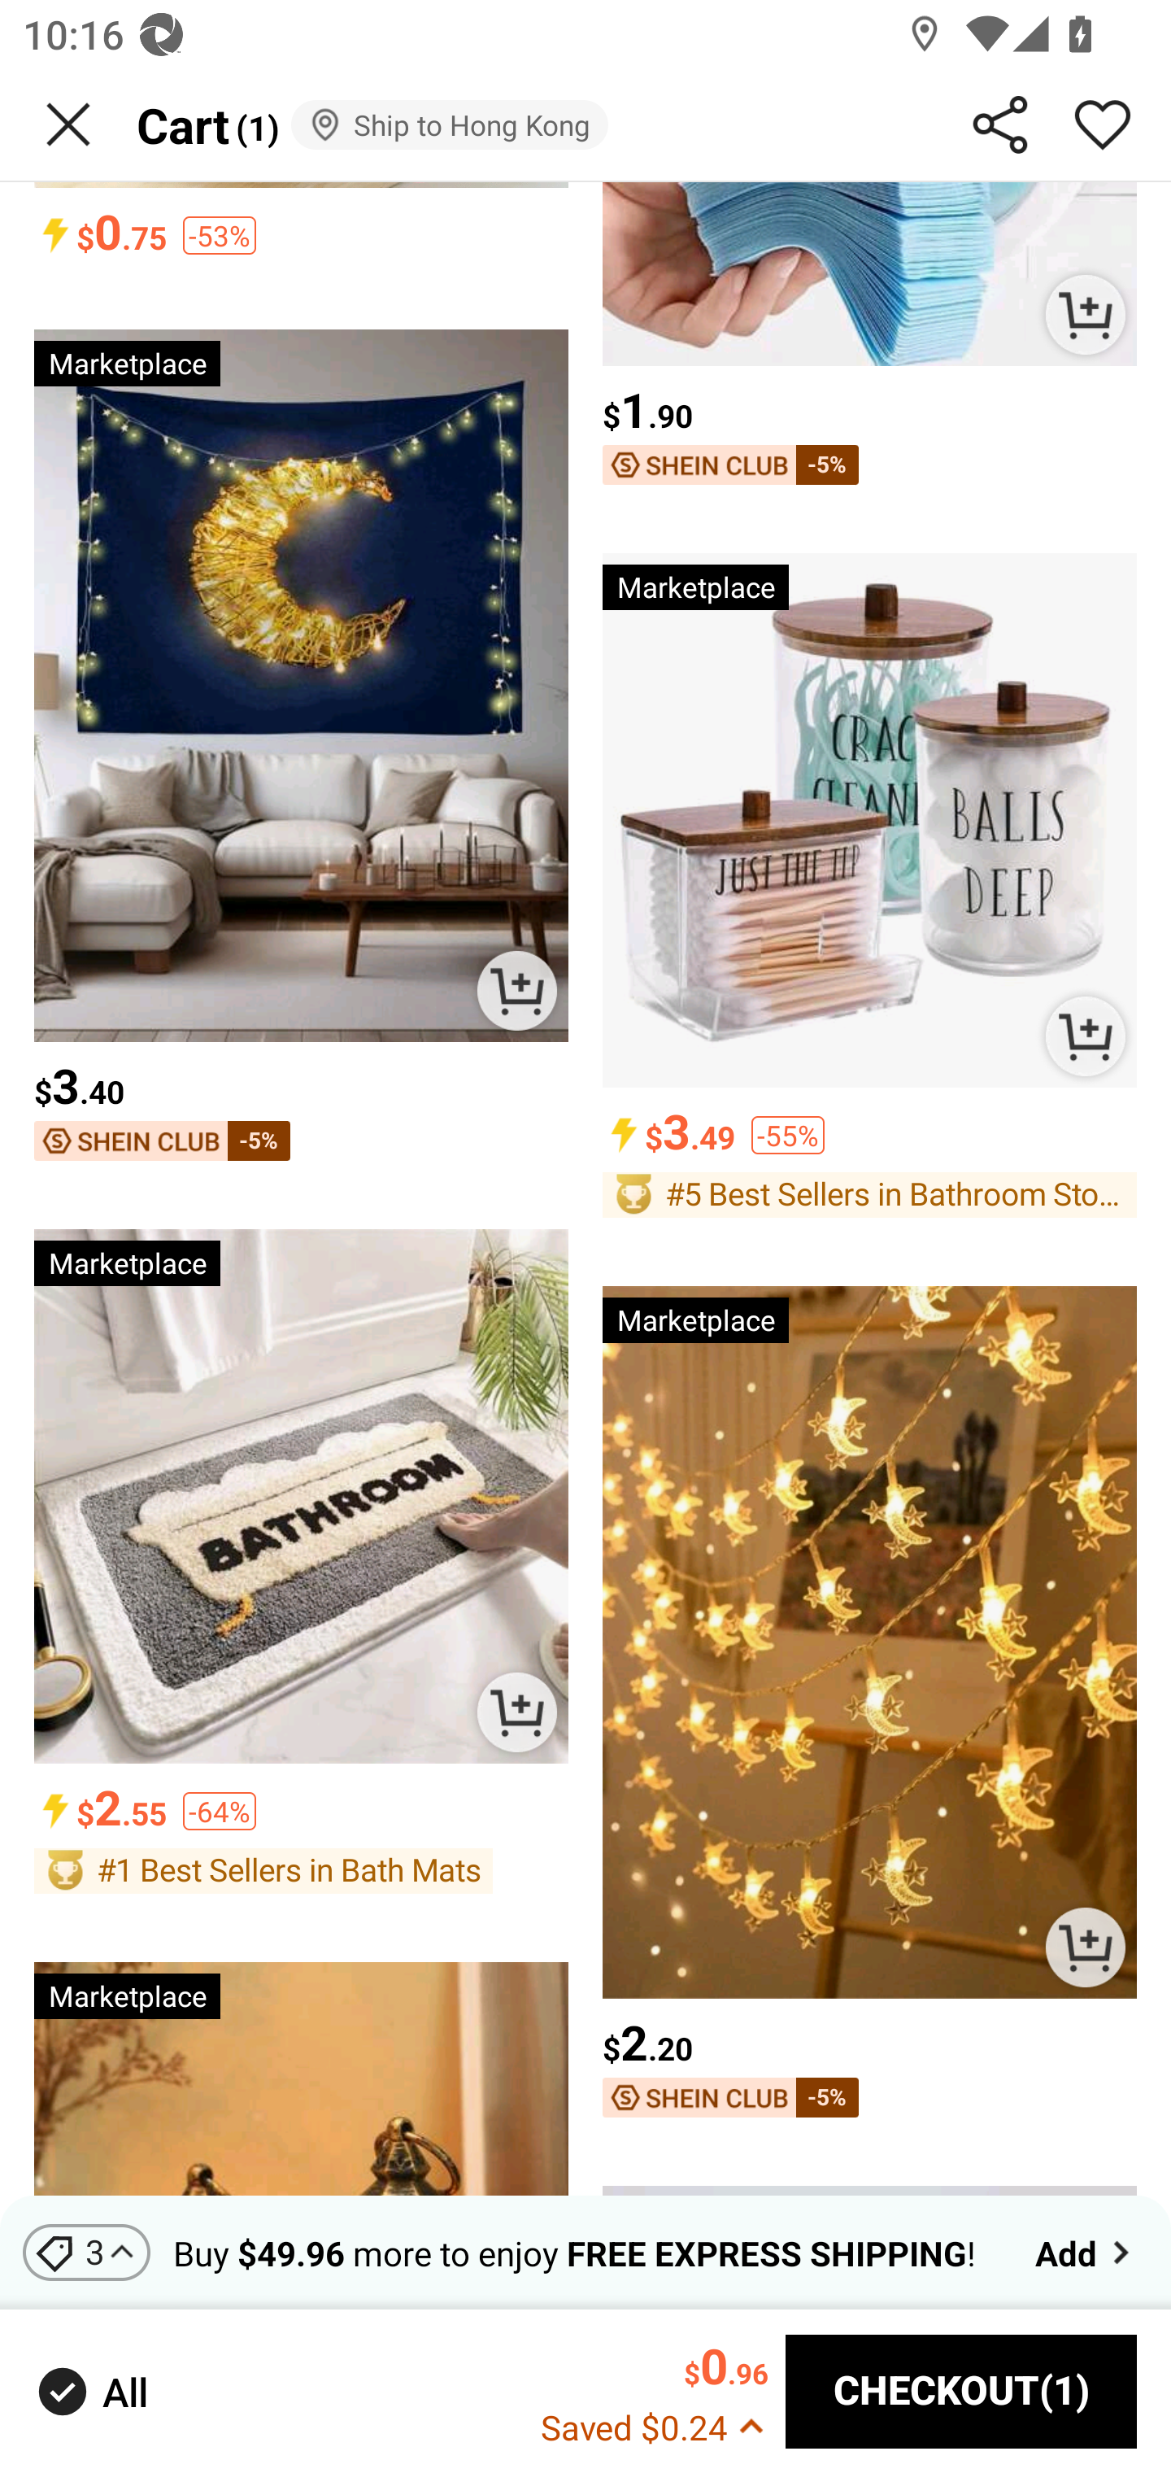  Describe the element at coordinates (86, 2253) in the screenshot. I see `3` at that location.